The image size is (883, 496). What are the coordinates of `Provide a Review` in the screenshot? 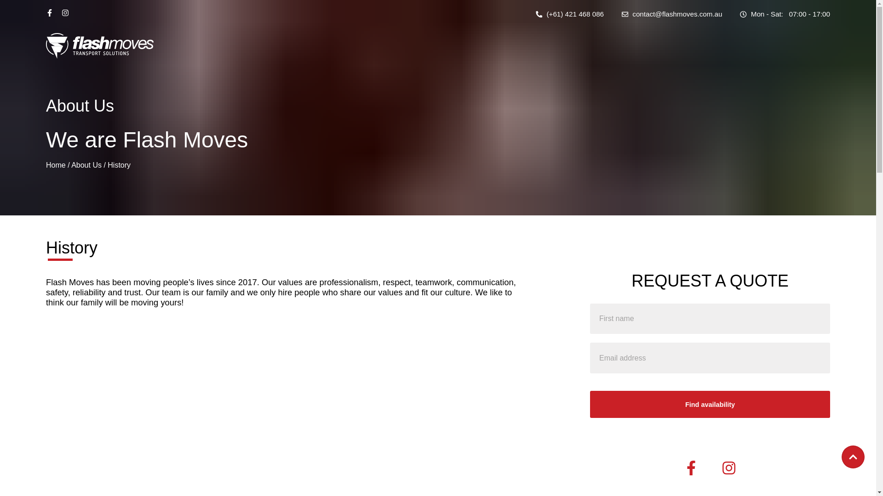 It's located at (695, 365).